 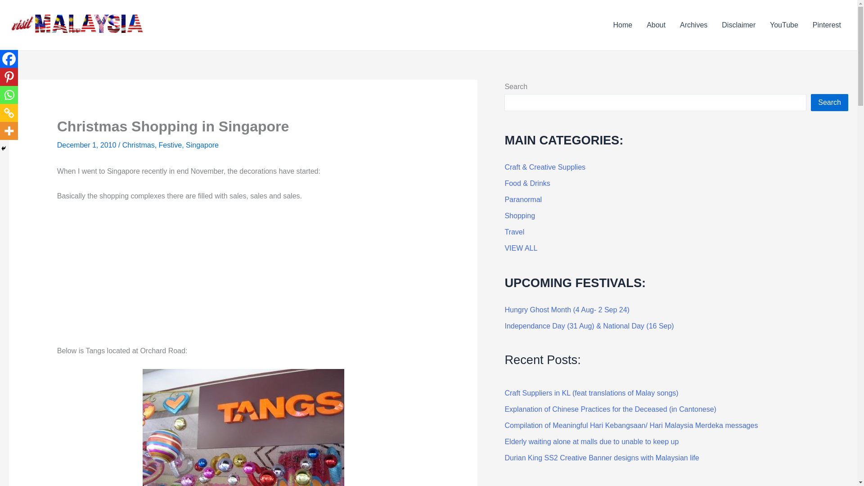 What do you see at coordinates (656, 25) in the screenshot?
I see `About` at bounding box center [656, 25].